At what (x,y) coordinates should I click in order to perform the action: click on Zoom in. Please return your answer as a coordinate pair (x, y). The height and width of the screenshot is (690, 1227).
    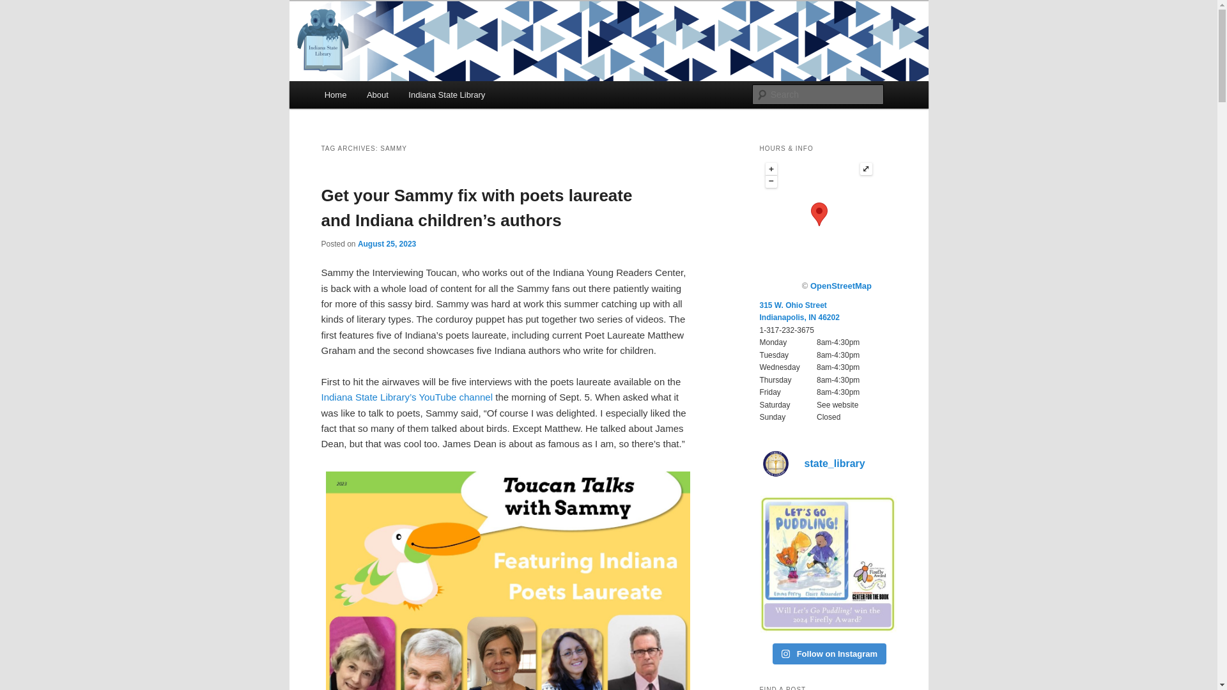
    Looking at the image, I should click on (772, 169).